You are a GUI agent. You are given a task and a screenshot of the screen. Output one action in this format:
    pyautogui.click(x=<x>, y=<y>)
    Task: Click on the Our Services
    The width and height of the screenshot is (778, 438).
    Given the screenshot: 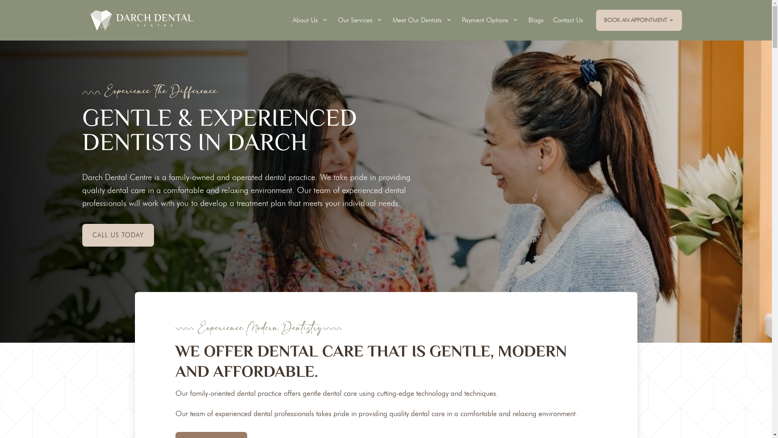 What is the action you would take?
    pyautogui.click(x=361, y=20)
    